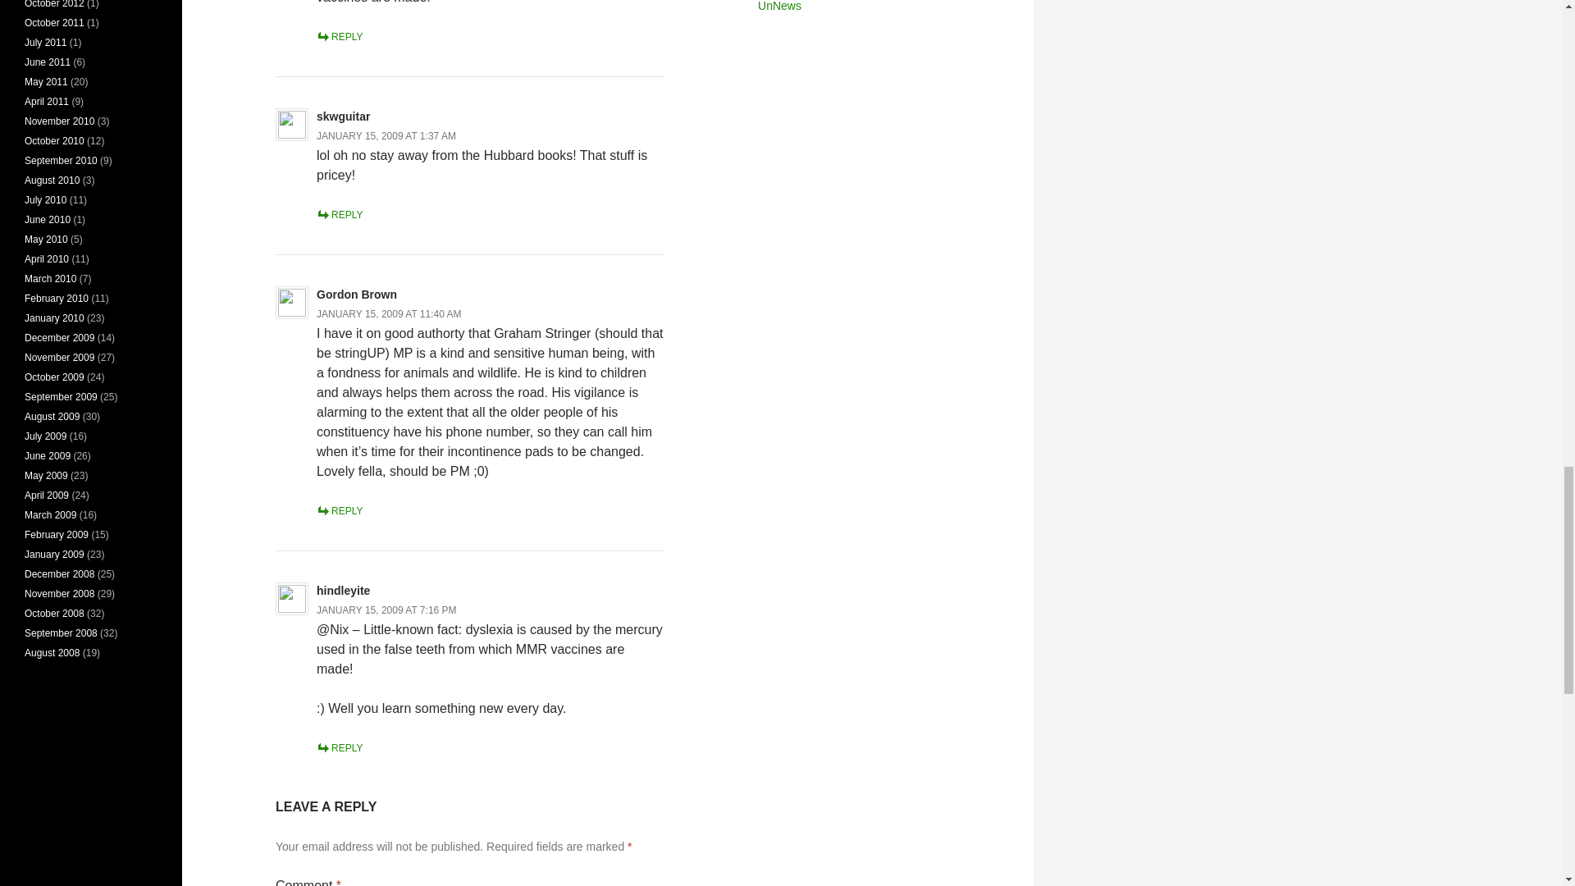 This screenshot has height=886, width=1575. I want to click on REPLY, so click(339, 36).